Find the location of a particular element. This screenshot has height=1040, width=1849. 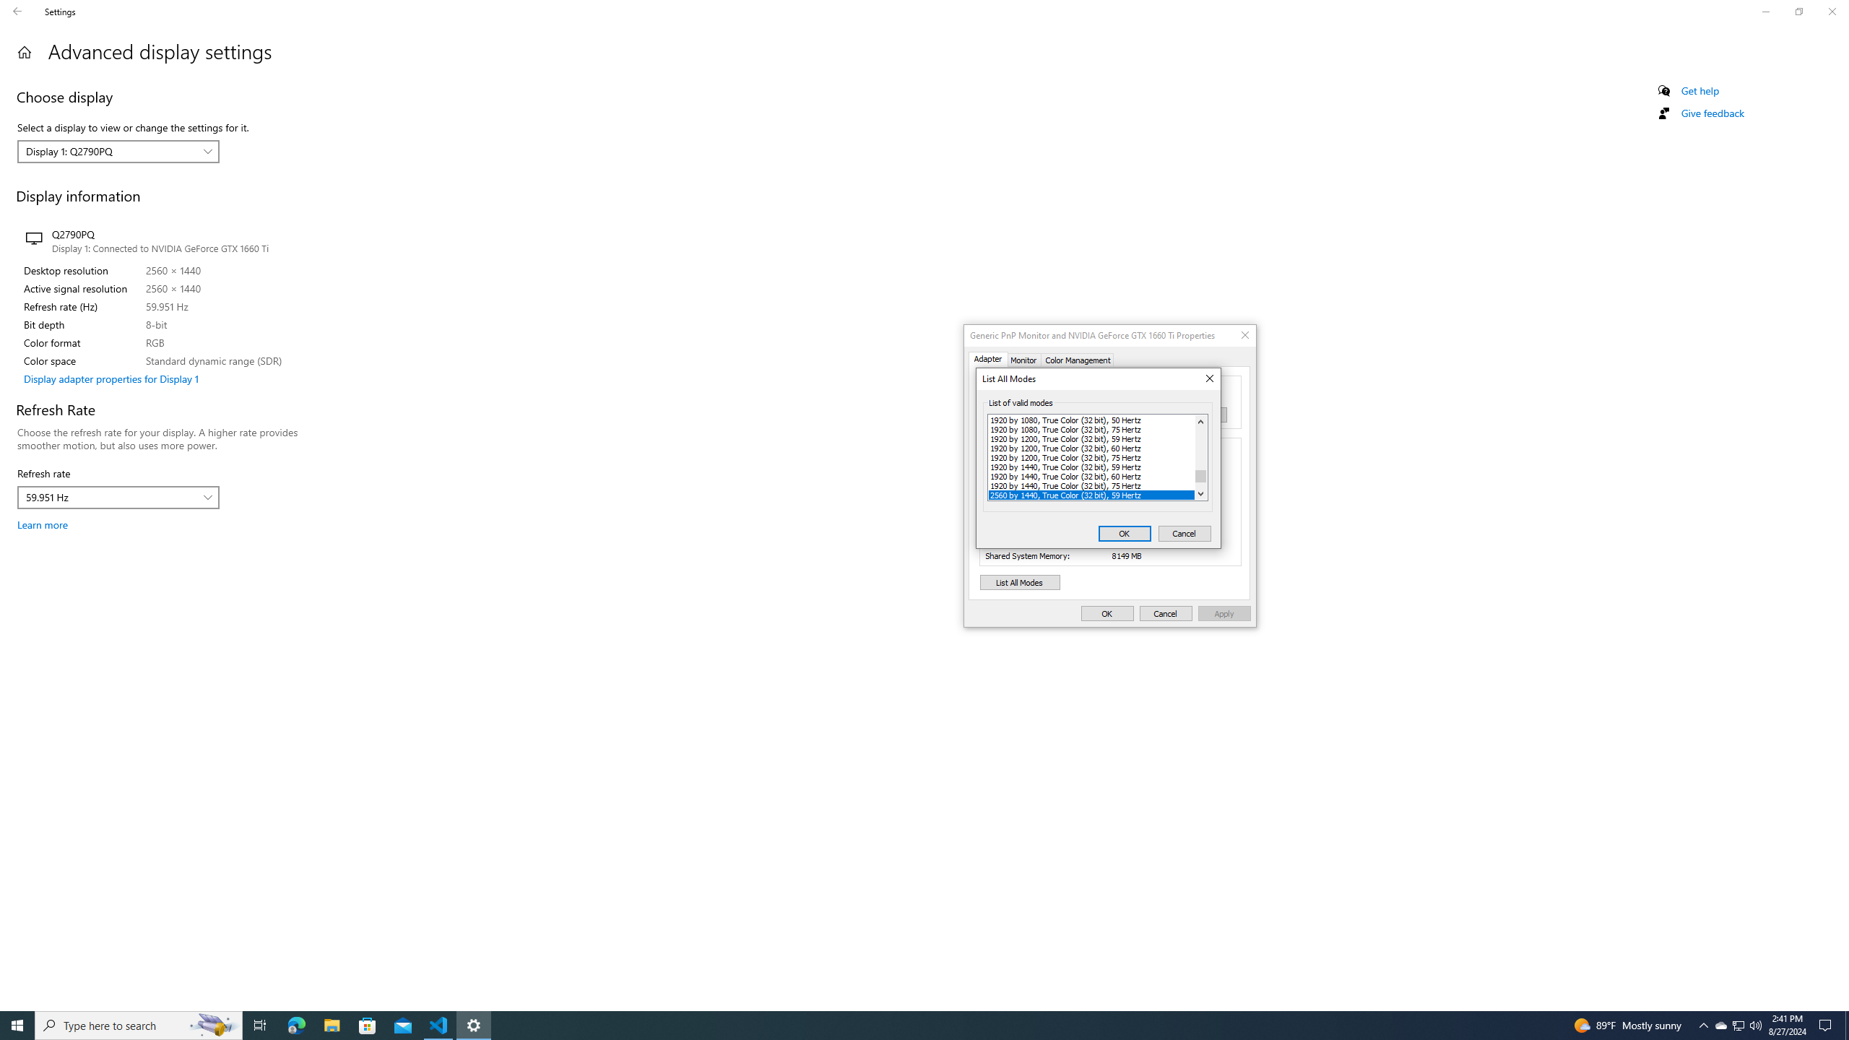

1920 by 1200, True Color (32 bit), 59 Hertz is located at coordinates (1200, 484).